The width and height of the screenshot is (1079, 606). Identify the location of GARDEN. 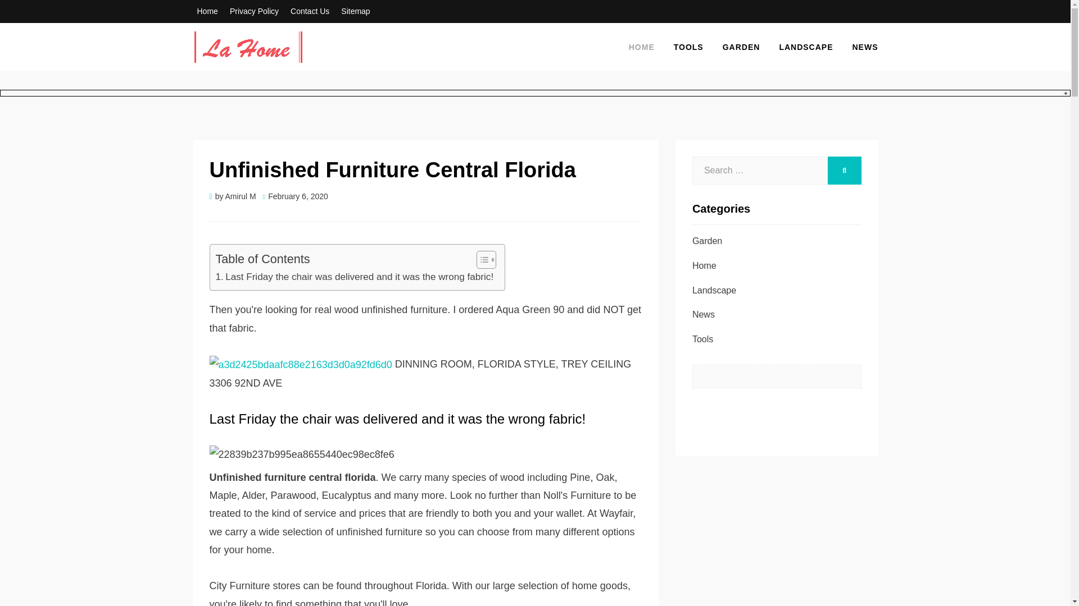
(742, 47).